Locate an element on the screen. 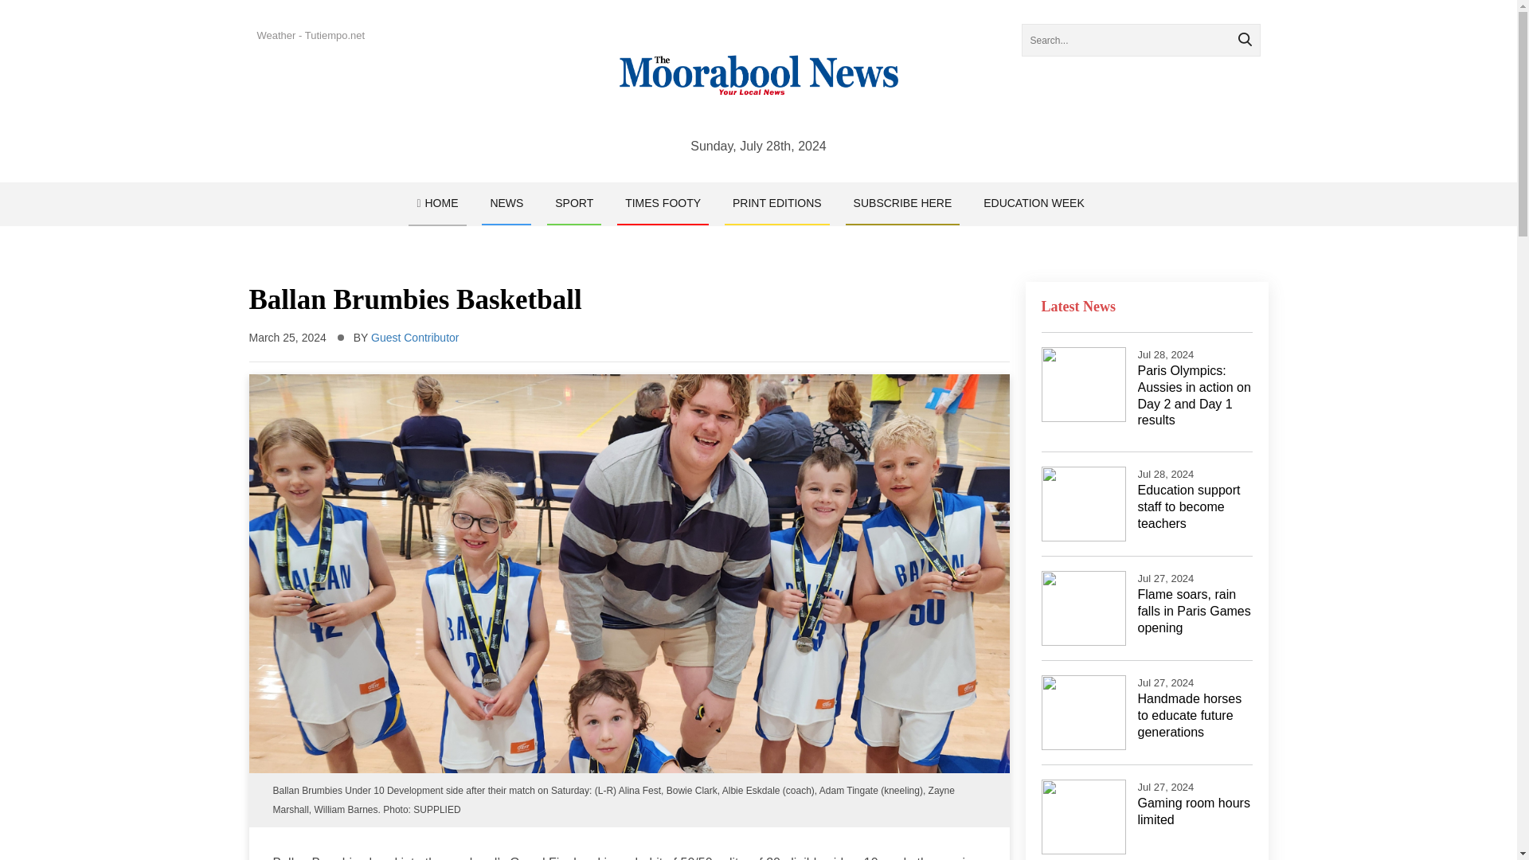 The image size is (1529, 860). SPORT is located at coordinates (573, 203).